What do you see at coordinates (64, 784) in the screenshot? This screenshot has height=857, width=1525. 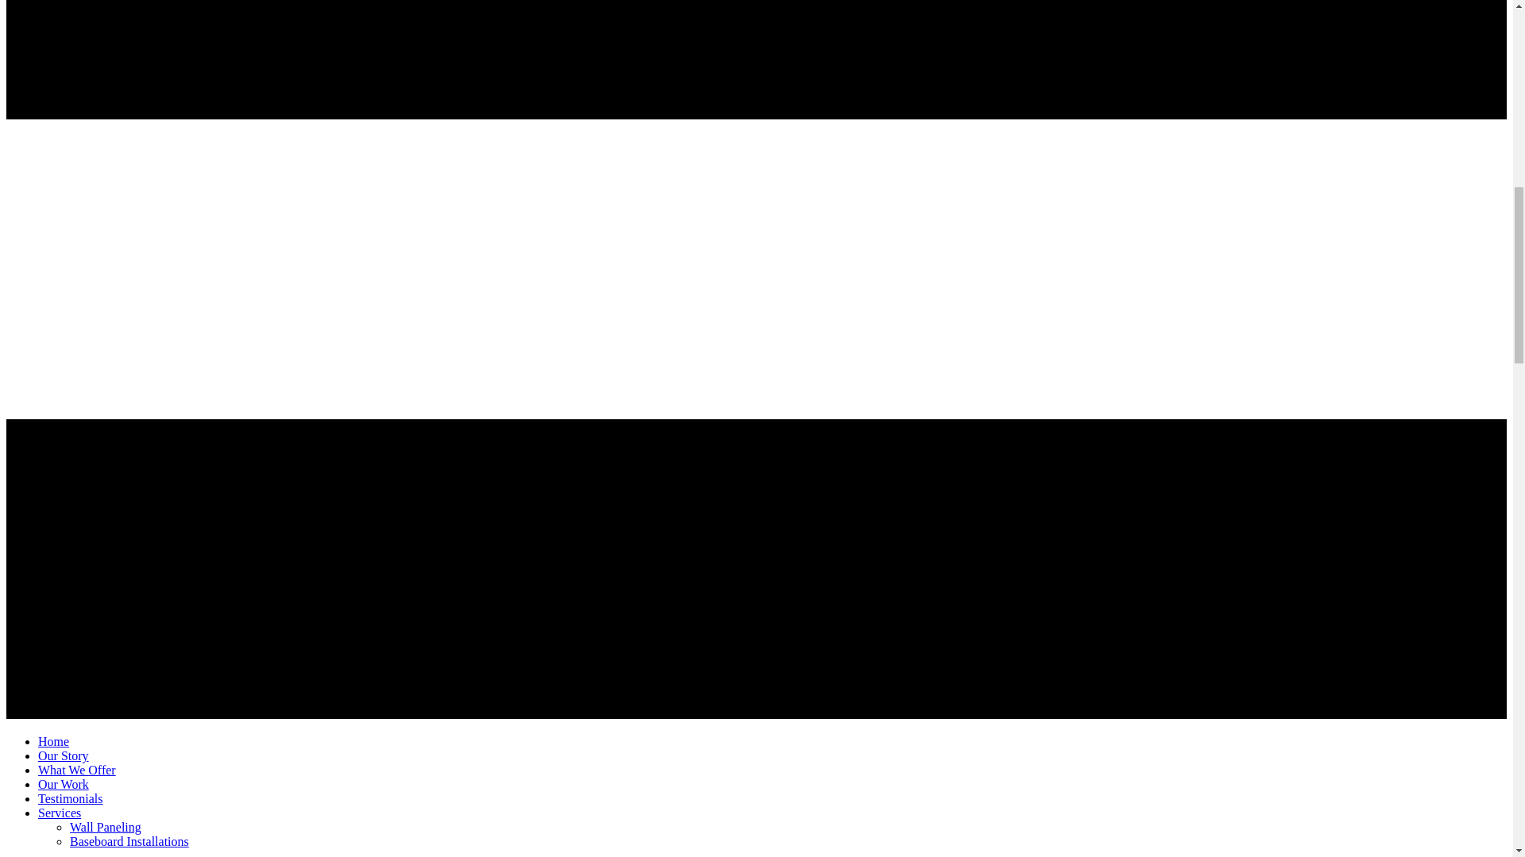 I see `Our Work` at bounding box center [64, 784].